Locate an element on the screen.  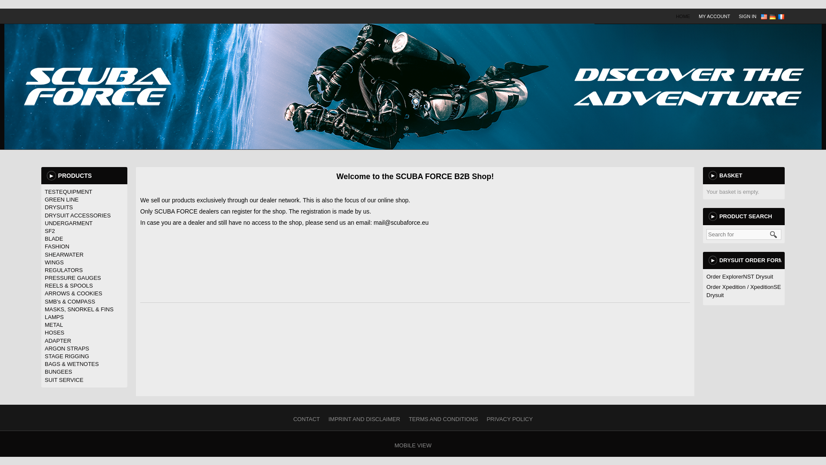
PRESSURE GAUGES is located at coordinates (72, 278).